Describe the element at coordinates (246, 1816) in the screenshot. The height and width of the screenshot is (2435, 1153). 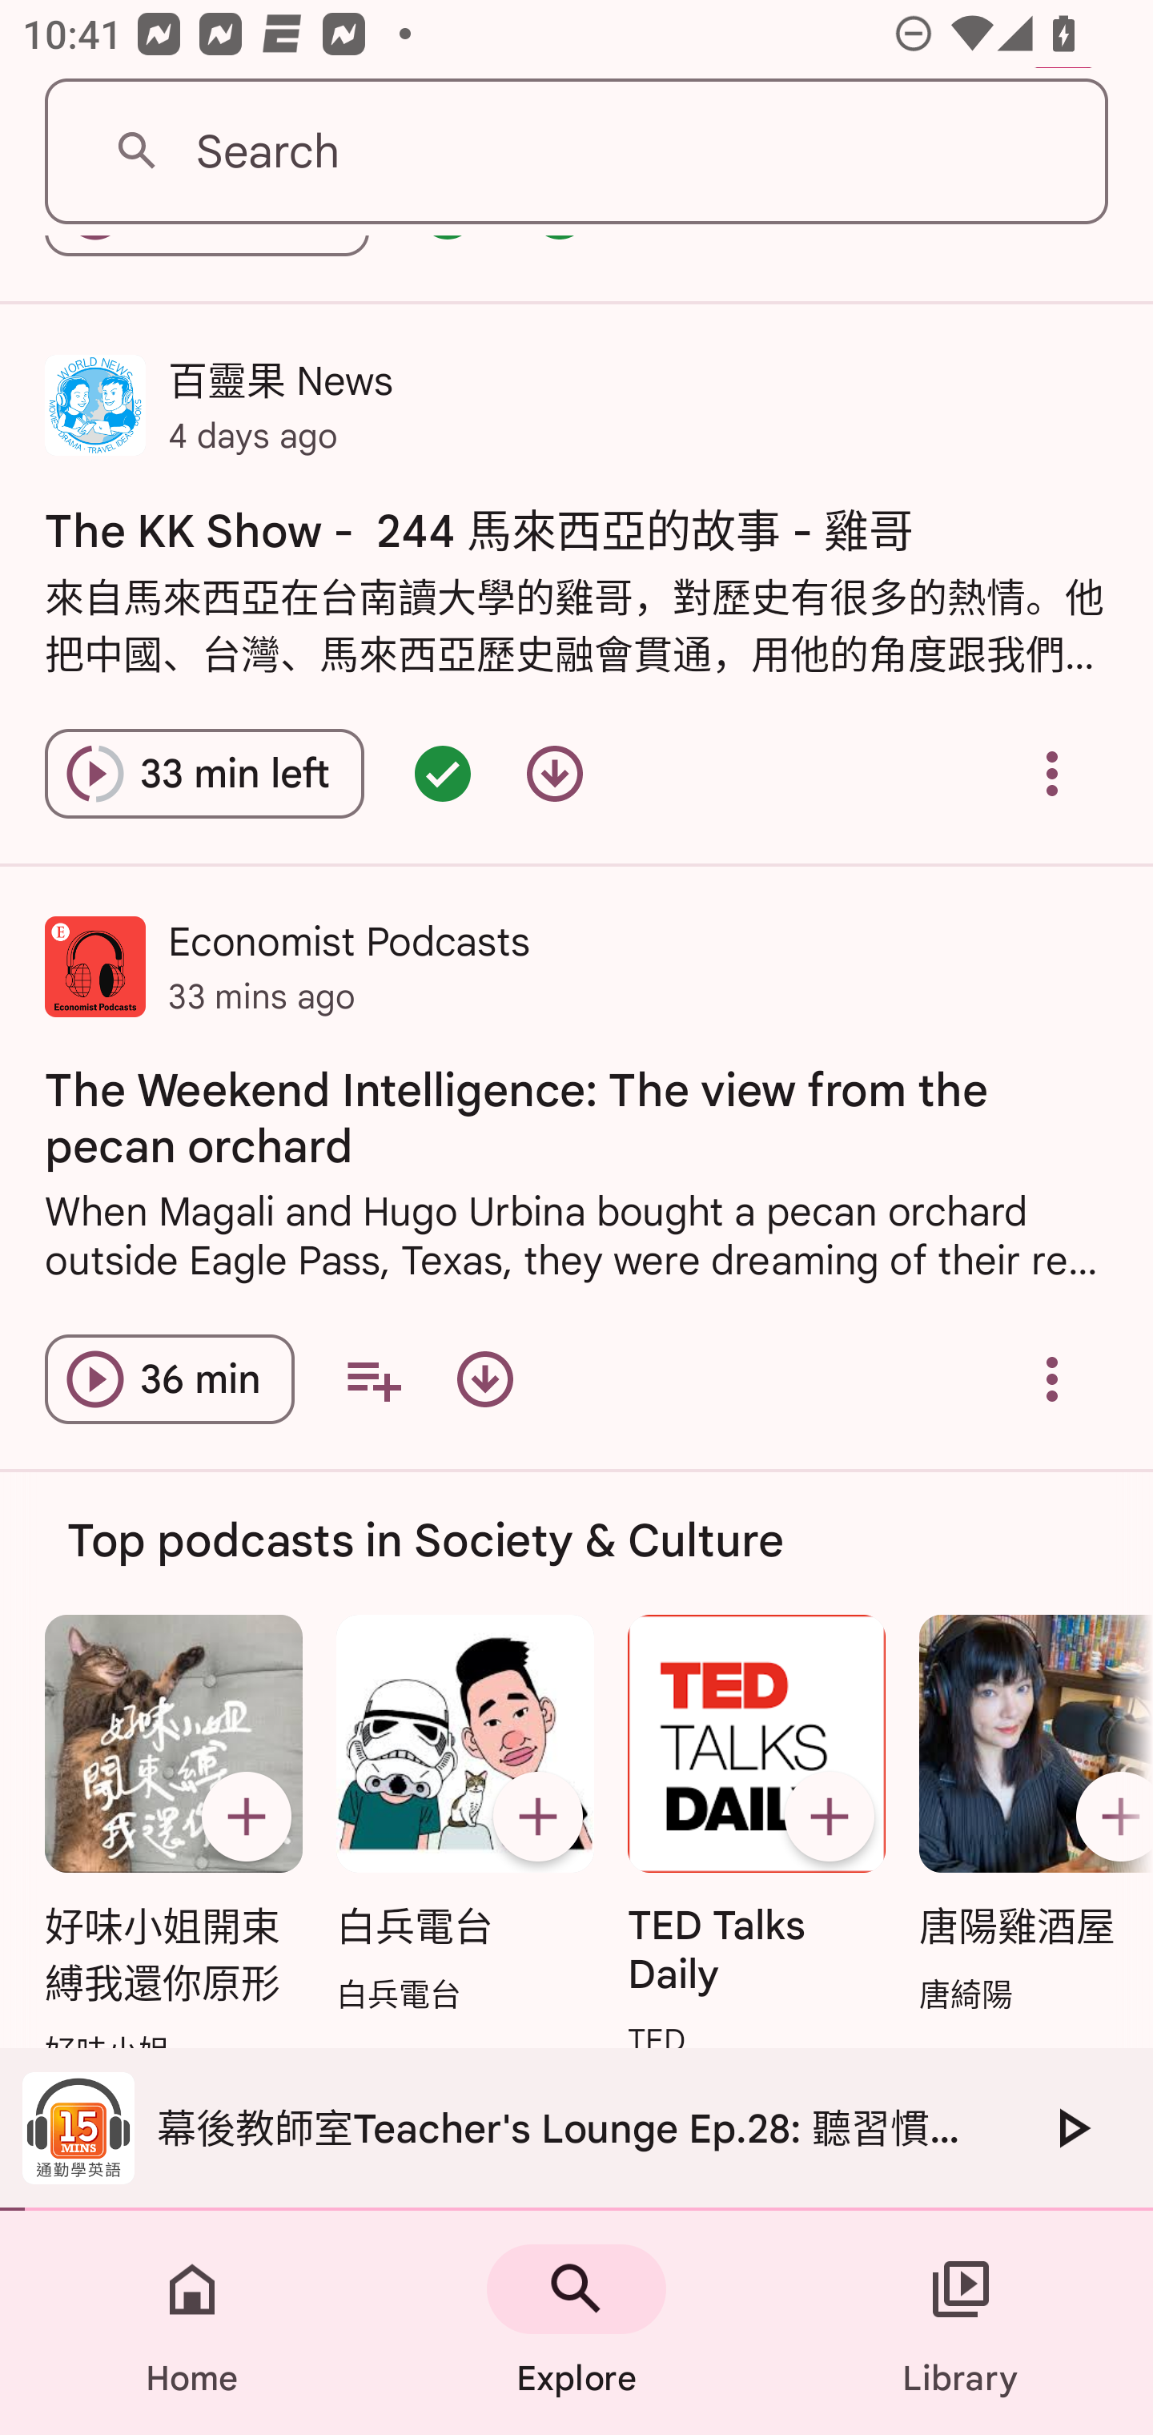
I see `Subscribe` at that location.